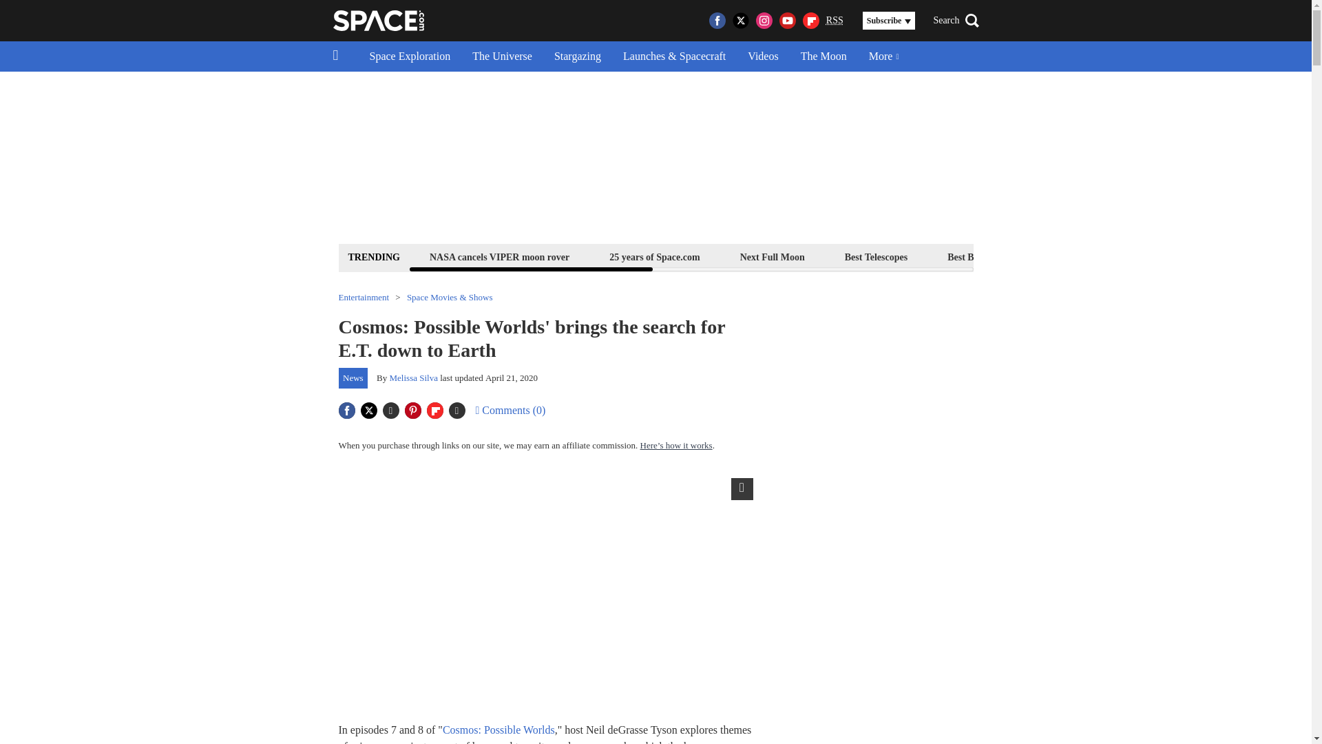 Image resolution: width=1322 pixels, height=744 pixels. Describe the element at coordinates (1093, 256) in the screenshot. I see `Best Star Projectors` at that location.